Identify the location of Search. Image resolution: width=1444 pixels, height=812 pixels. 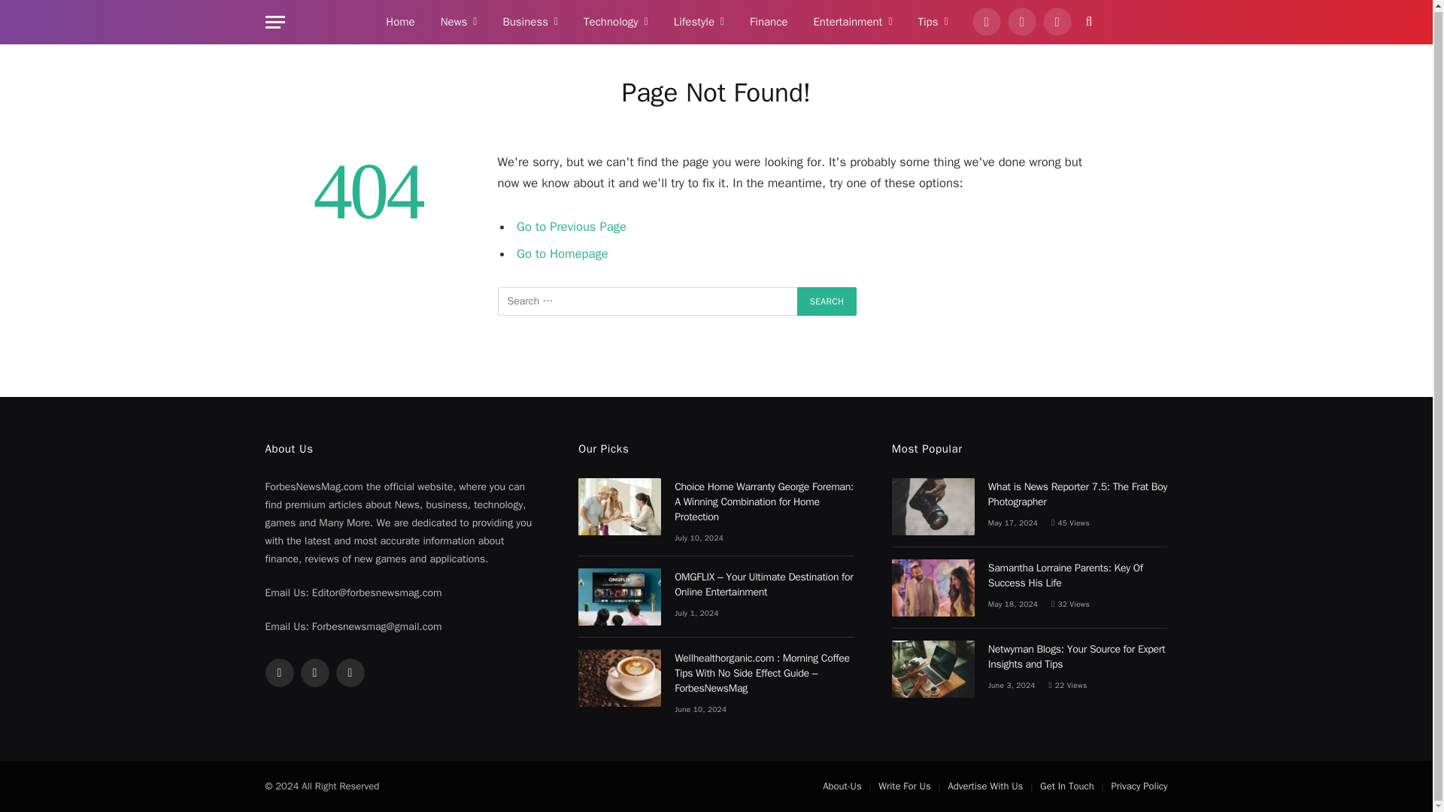
(827, 301).